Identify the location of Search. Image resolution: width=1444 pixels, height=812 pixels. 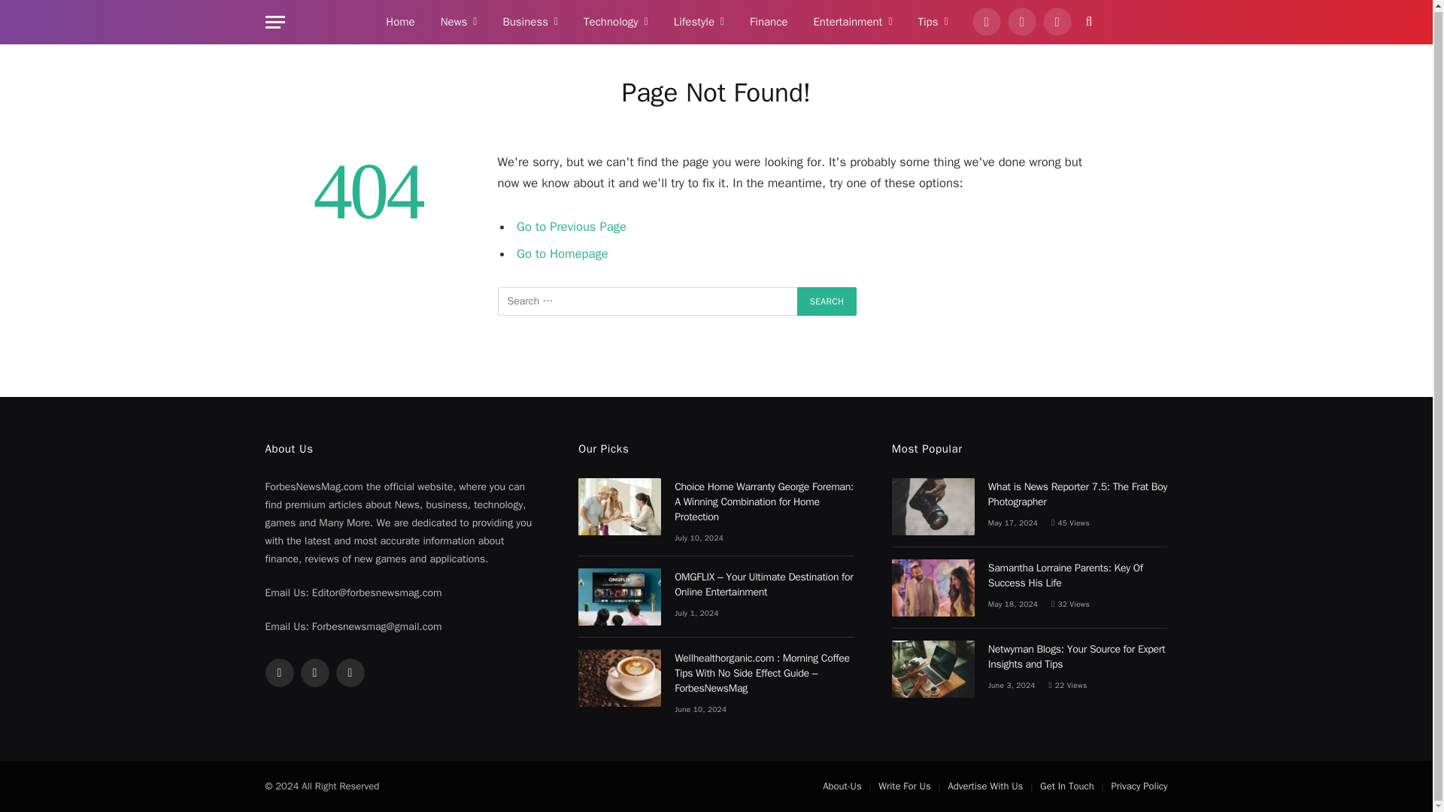
(827, 301).